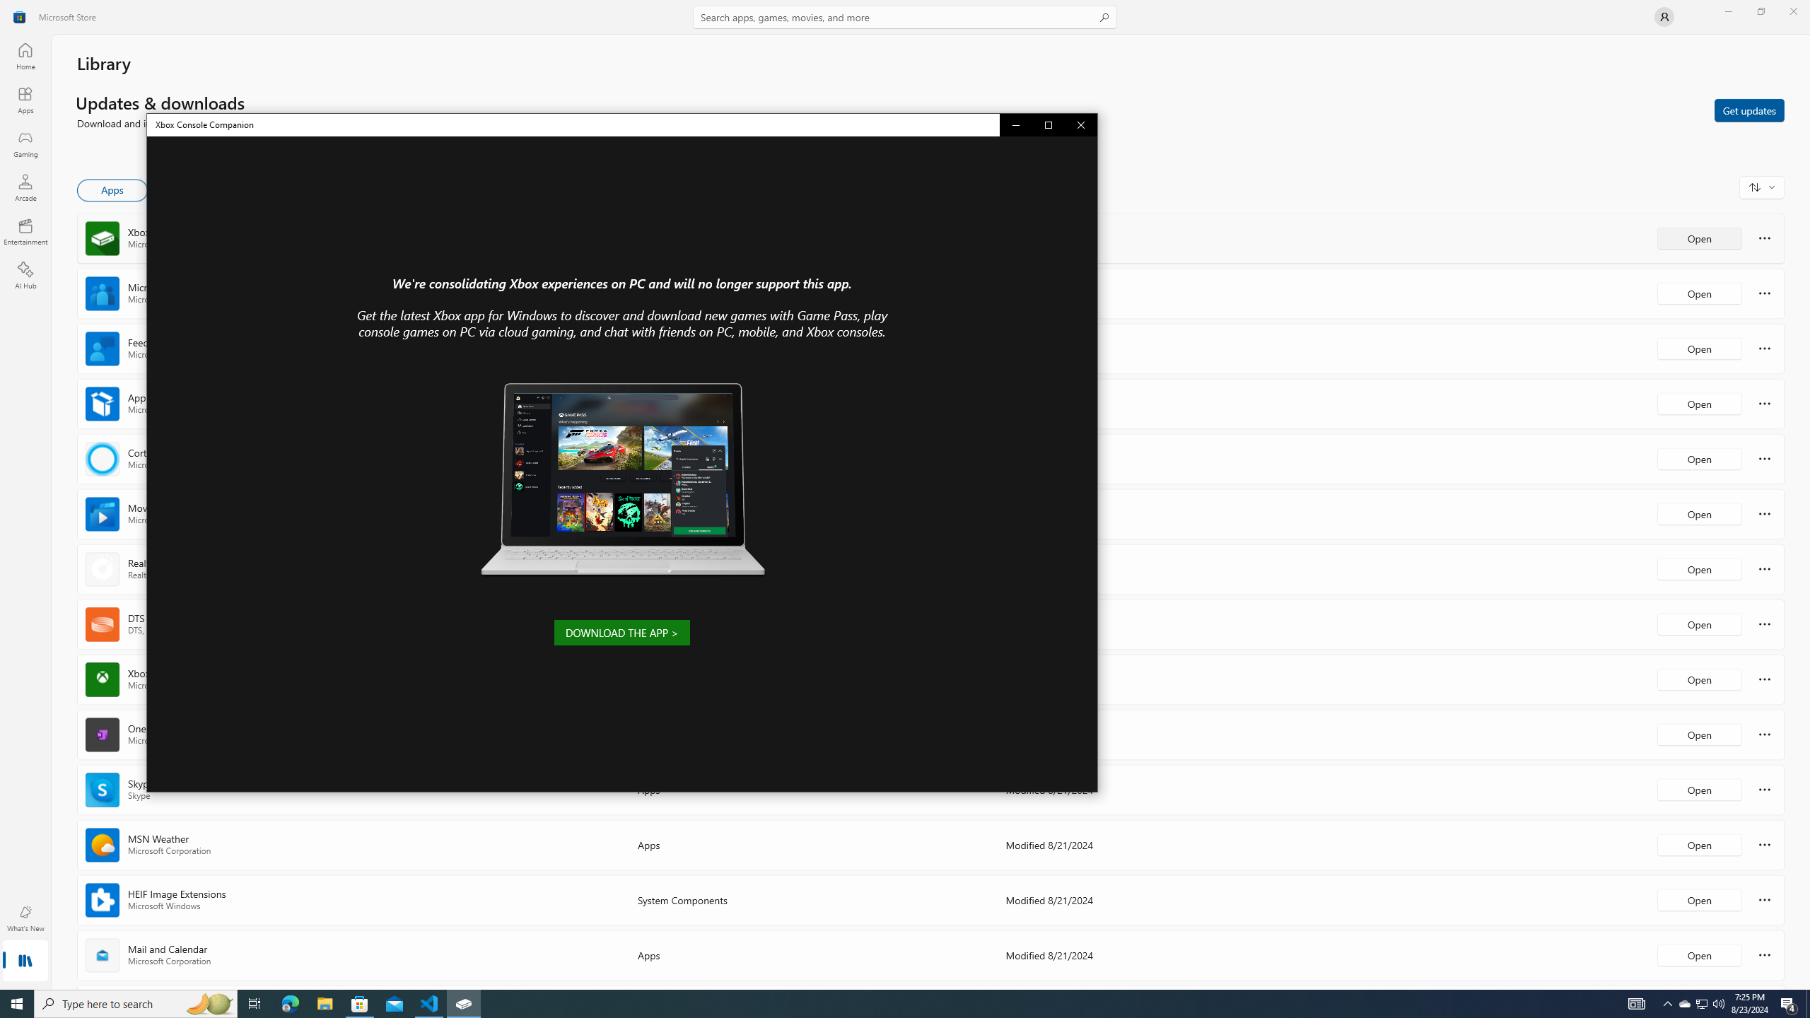 The height and width of the screenshot is (1018, 1810). I want to click on User profile, so click(1664, 17).